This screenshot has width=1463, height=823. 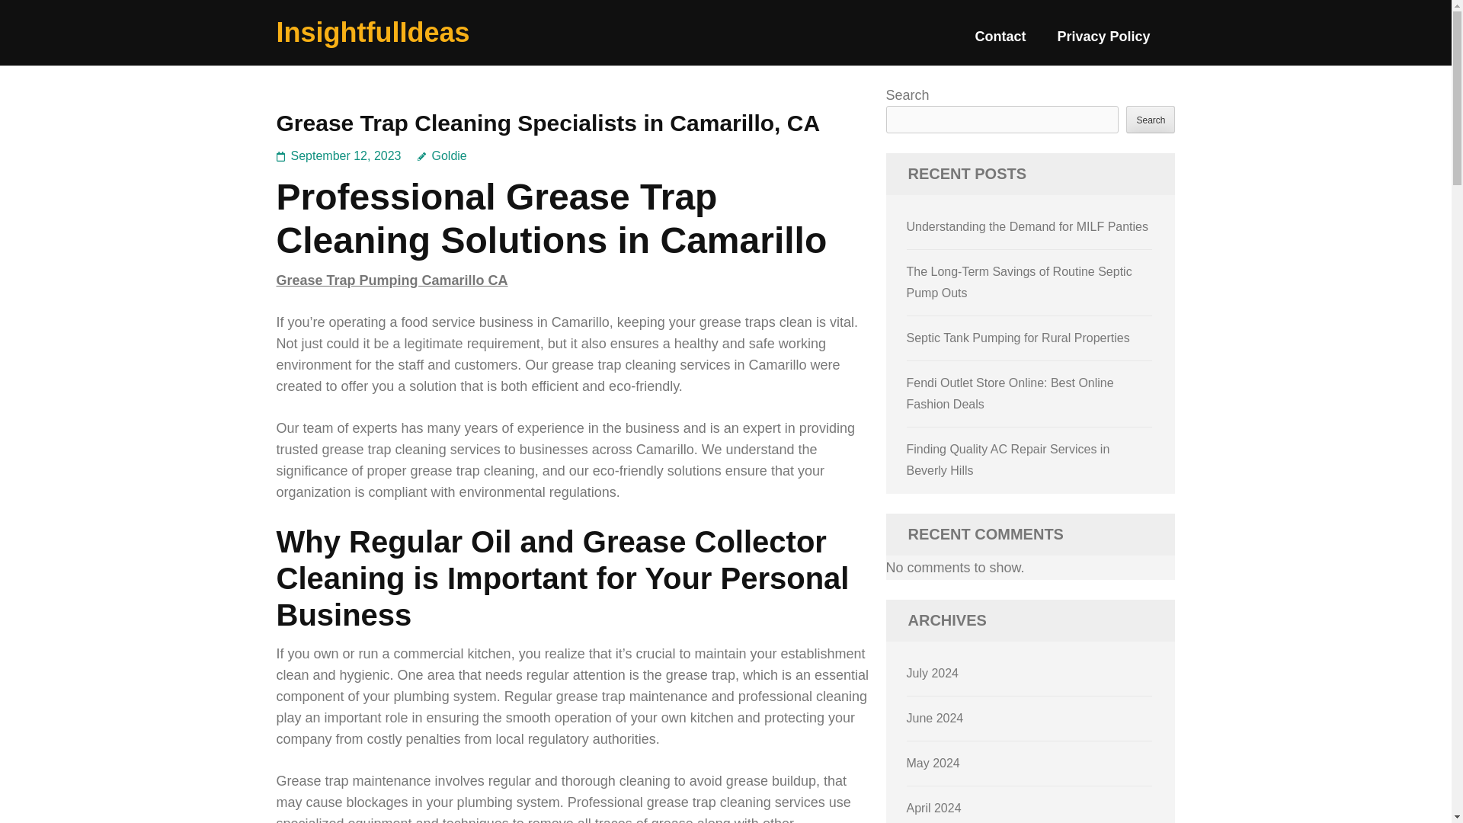 What do you see at coordinates (1000, 43) in the screenshot?
I see `Contact` at bounding box center [1000, 43].